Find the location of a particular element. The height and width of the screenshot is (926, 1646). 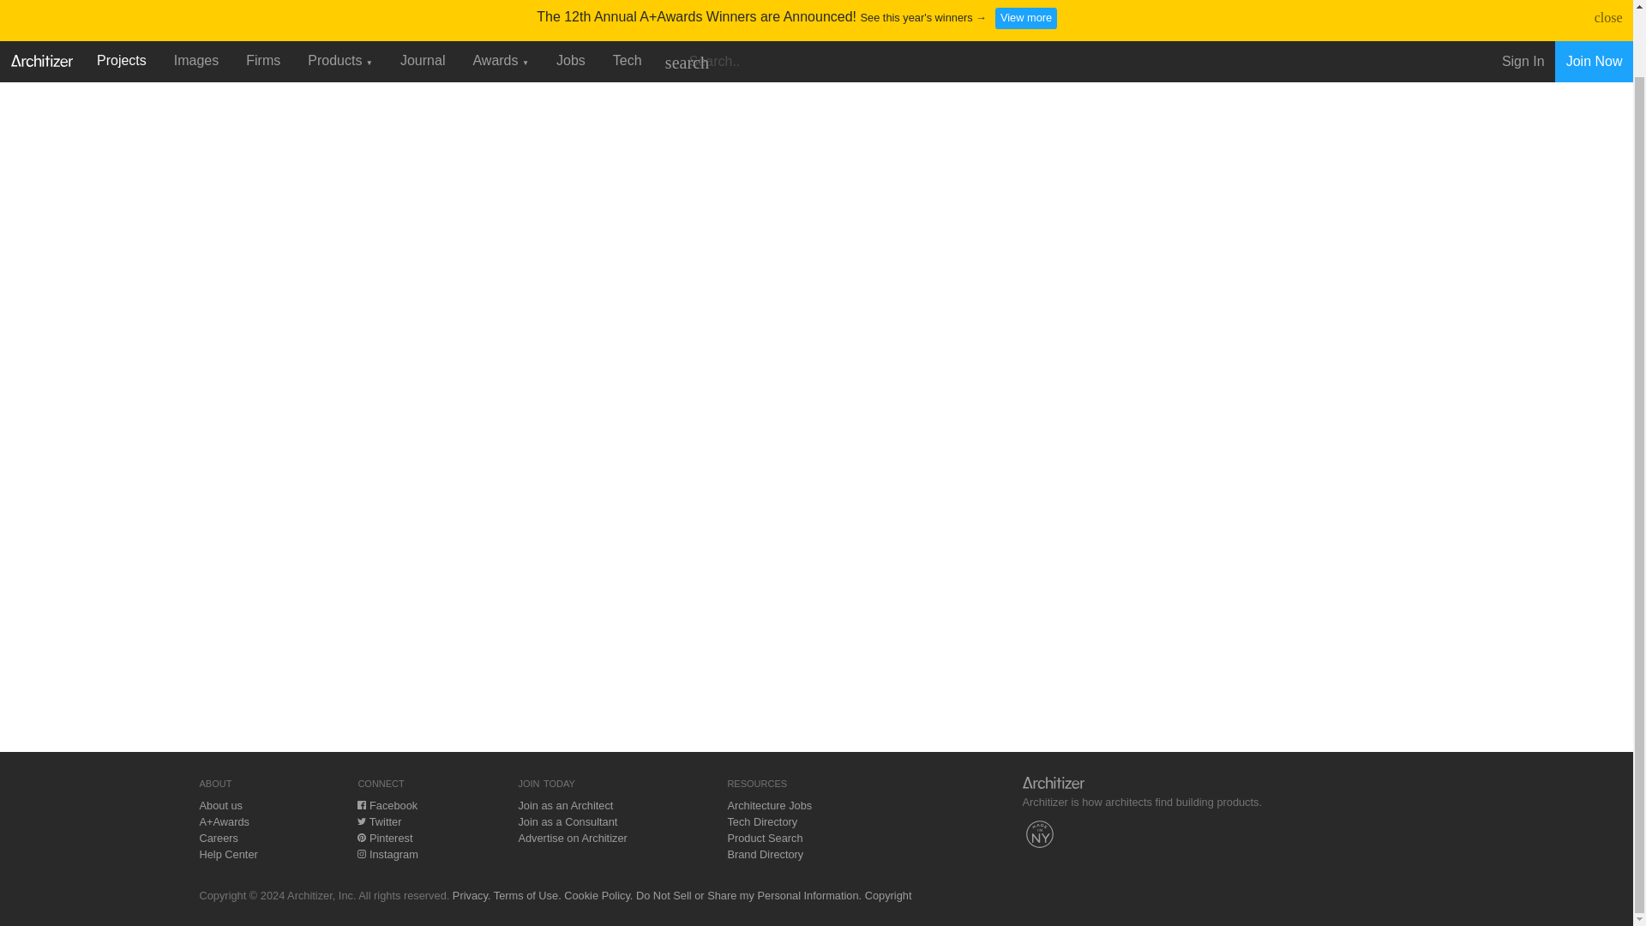

Help Center is located at coordinates (228, 854).